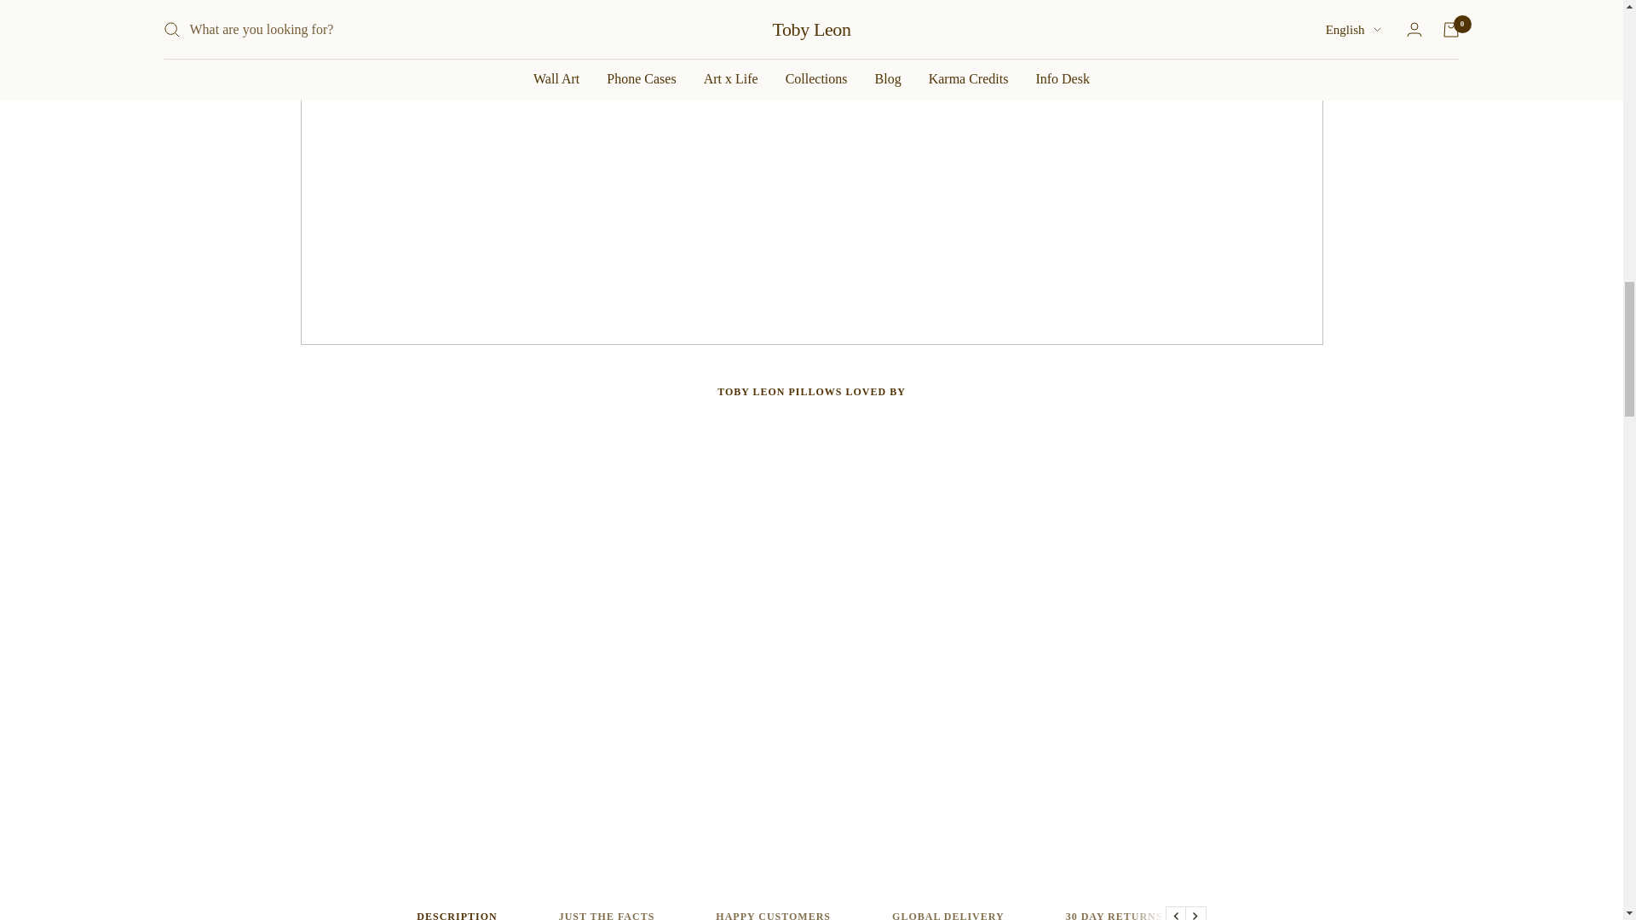  What do you see at coordinates (811, 53) in the screenshot?
I see `Play video` at bounding box center [811, 53].